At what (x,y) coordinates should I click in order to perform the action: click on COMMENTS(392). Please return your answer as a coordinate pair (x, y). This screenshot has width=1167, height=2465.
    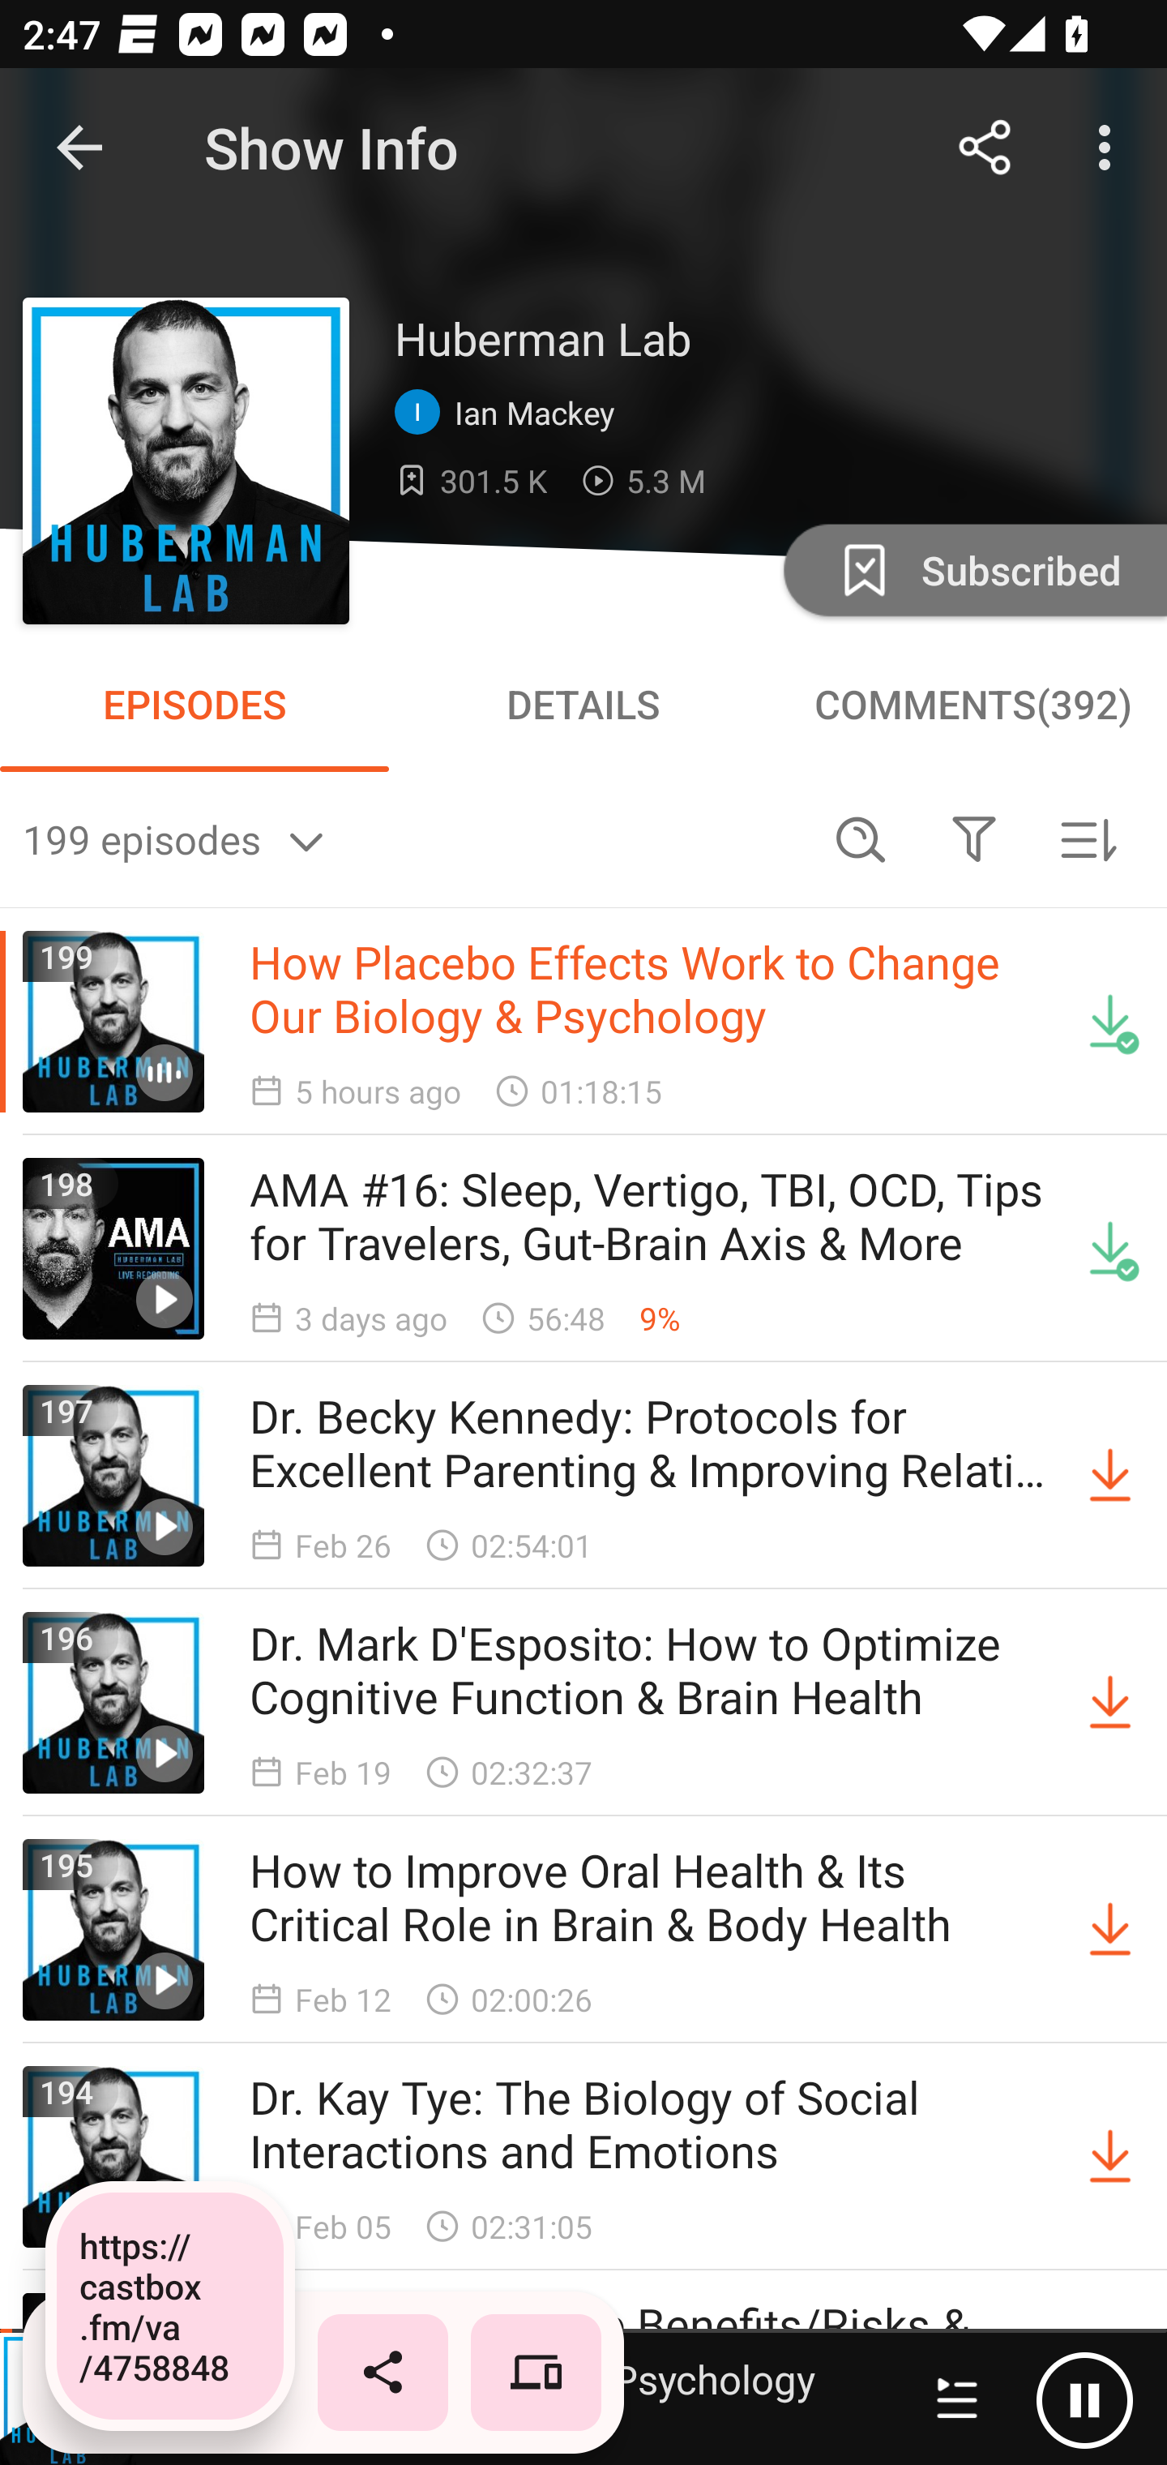
    Looking at the image, I should click on (972, 704).